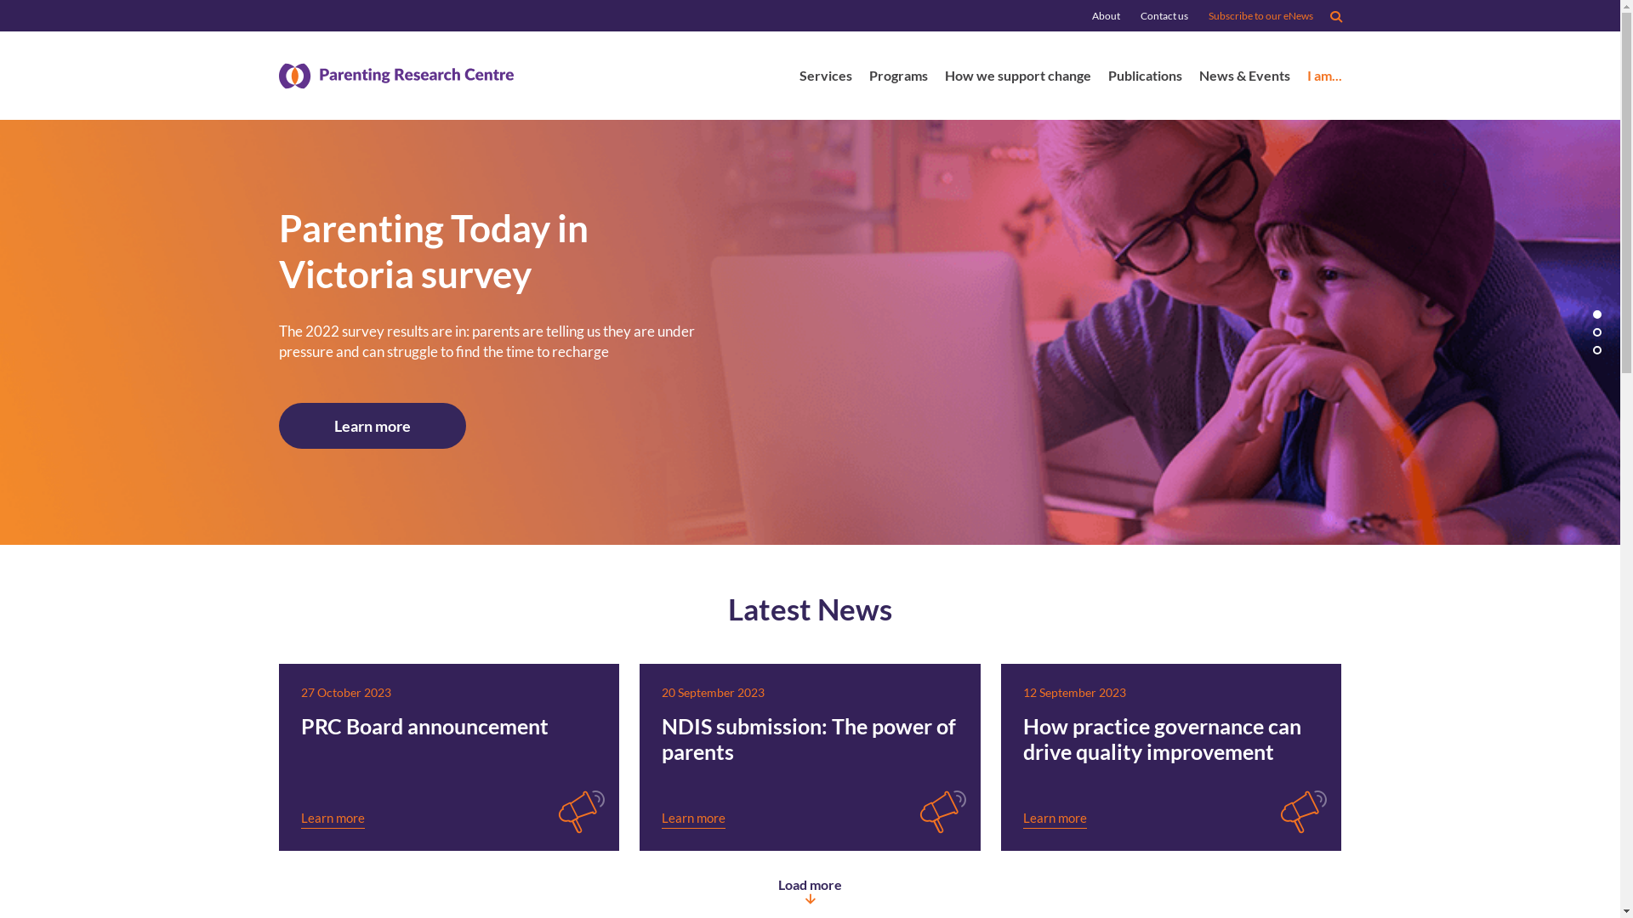 The height and width of the screenshot is (918, 1633). I want to click on Publications, so click(1145, 78).